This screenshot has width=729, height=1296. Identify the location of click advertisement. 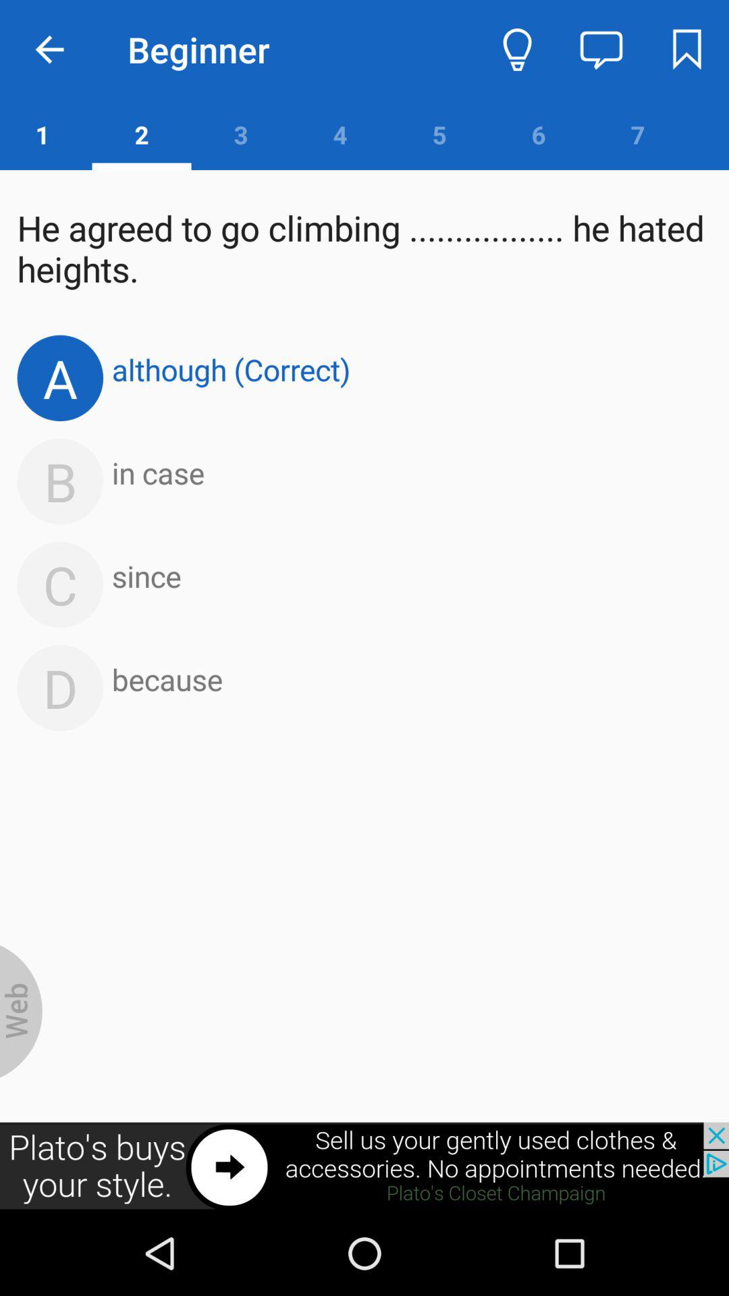
(364, 1166).